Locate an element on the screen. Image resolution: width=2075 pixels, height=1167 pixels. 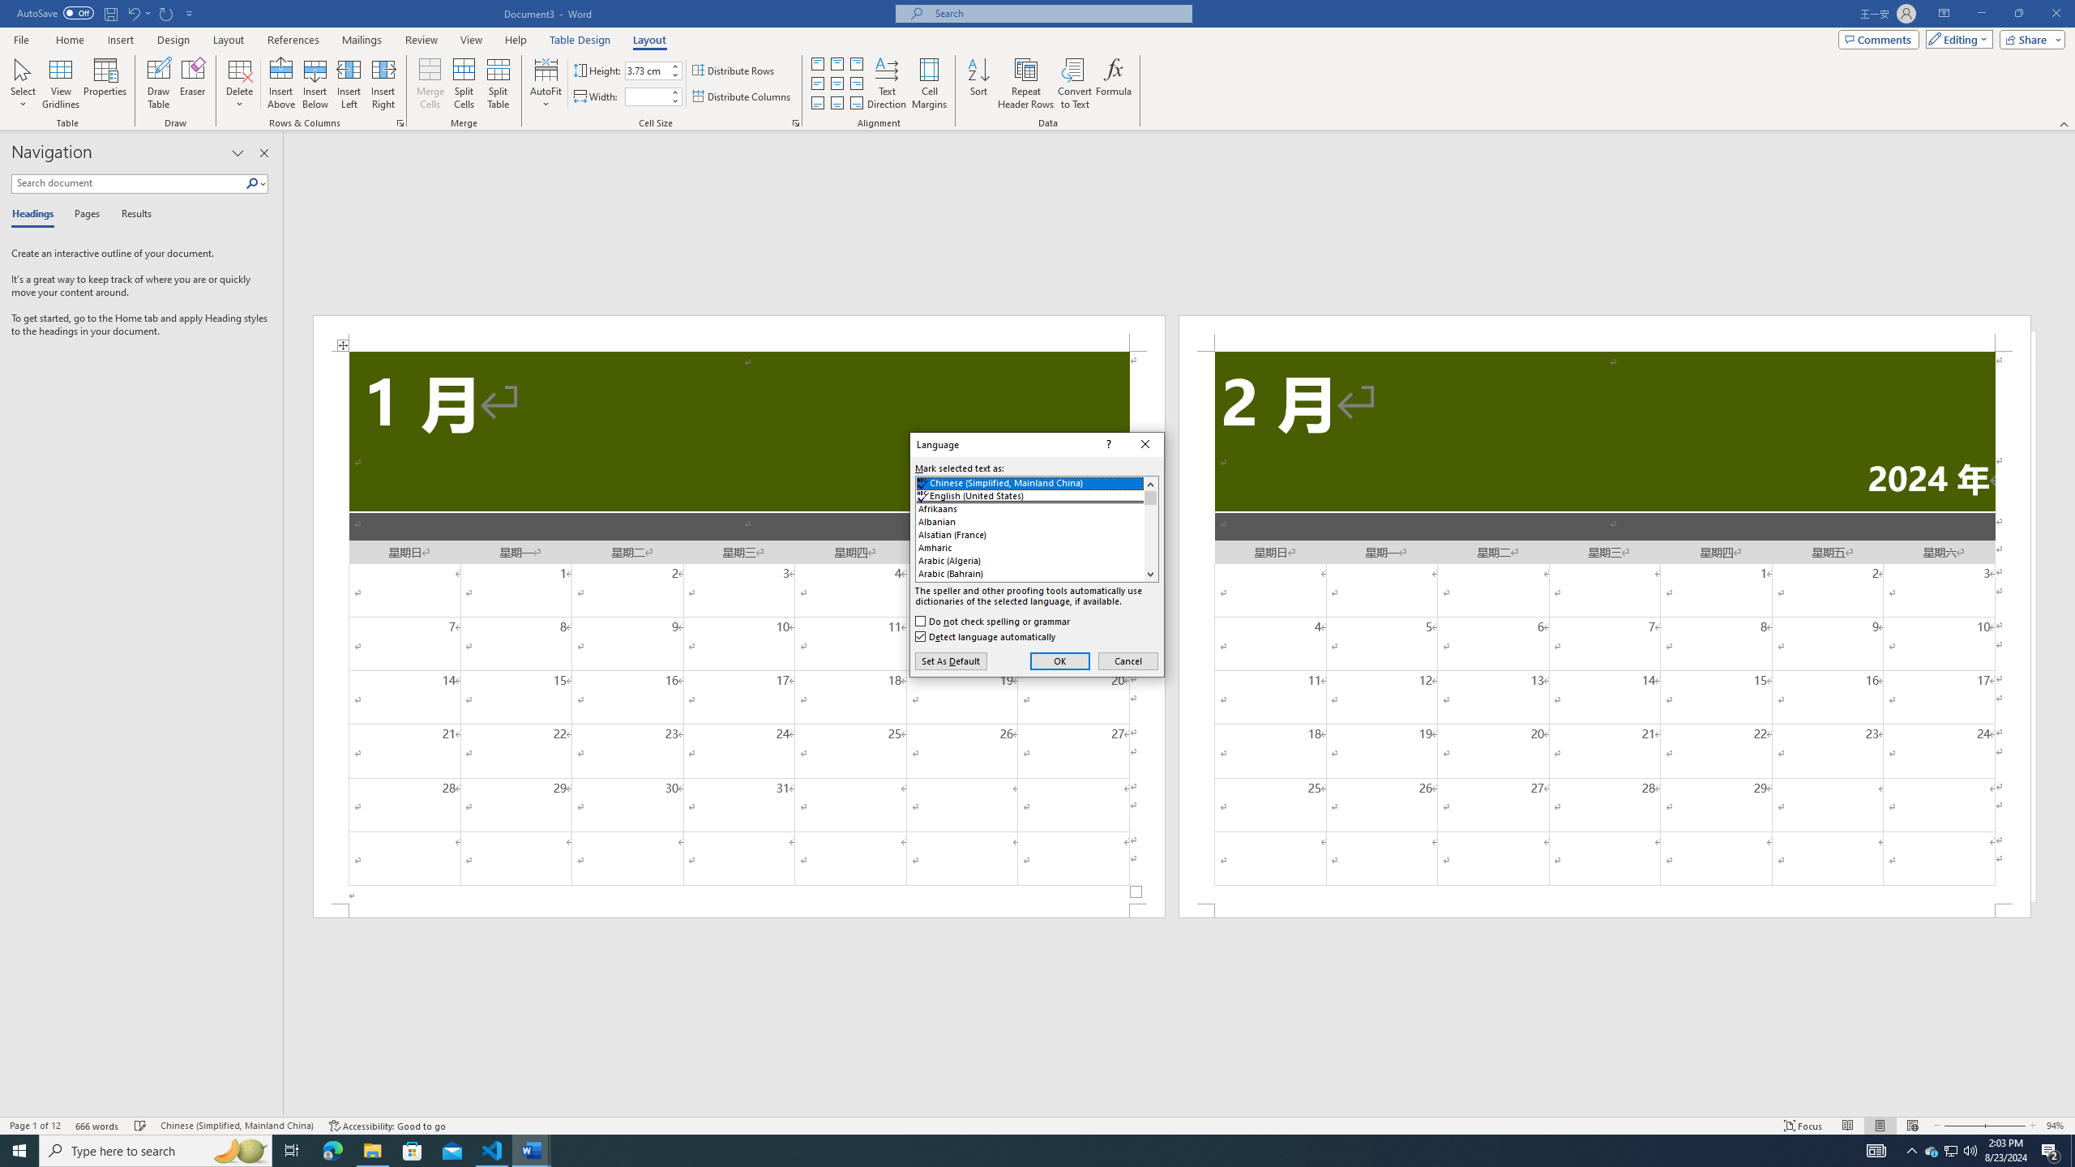
Zoom Out is located at coordinates (1605, 332).